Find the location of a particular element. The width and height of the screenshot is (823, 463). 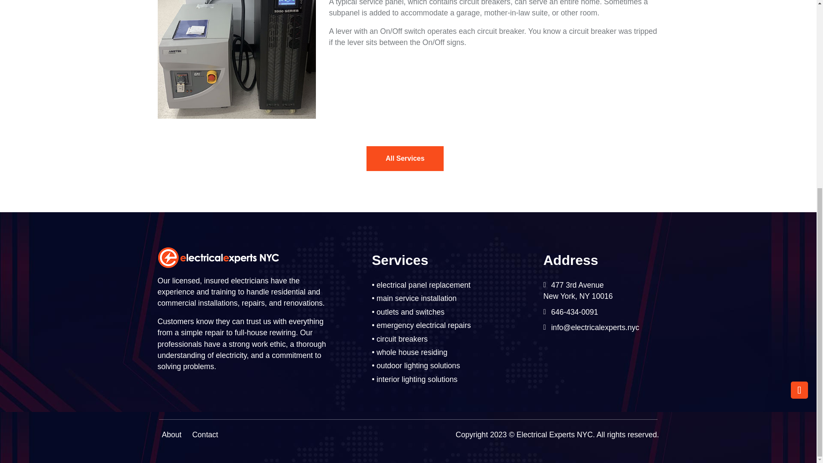

Call us is located at coordinates (799, 16).